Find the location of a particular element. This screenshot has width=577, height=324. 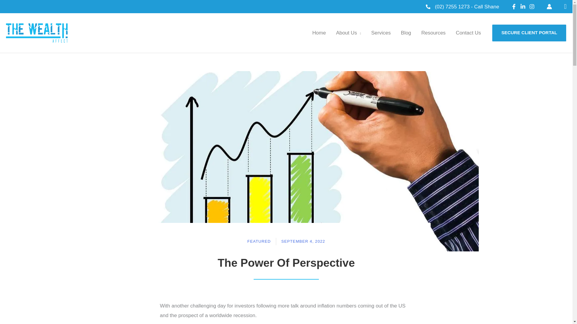

SEPTEMBER 4, 2022 is located at coordinates (303, 241).